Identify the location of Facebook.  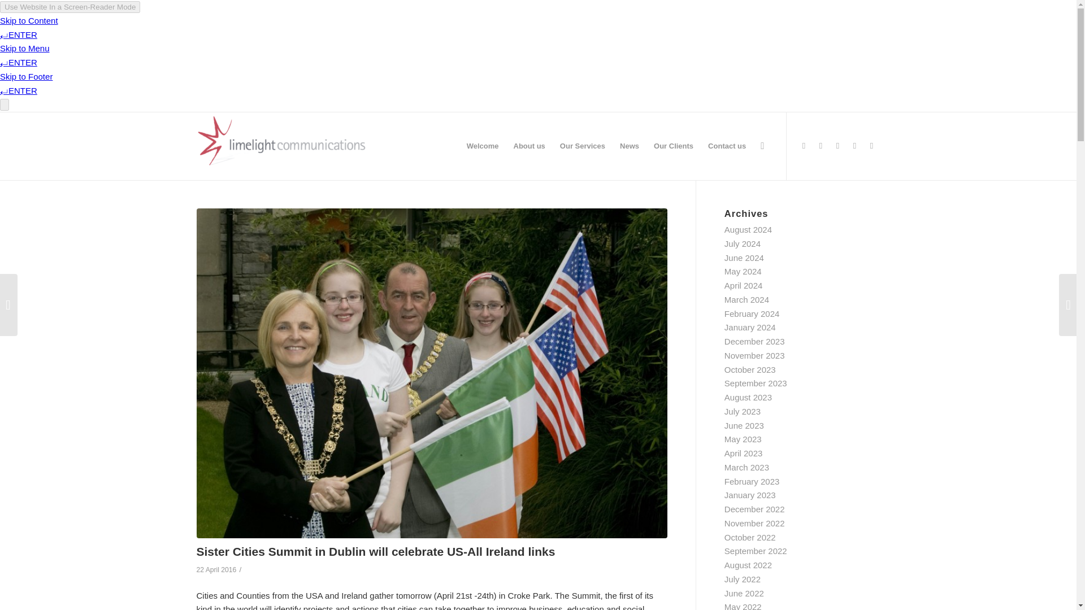
(821, 146).